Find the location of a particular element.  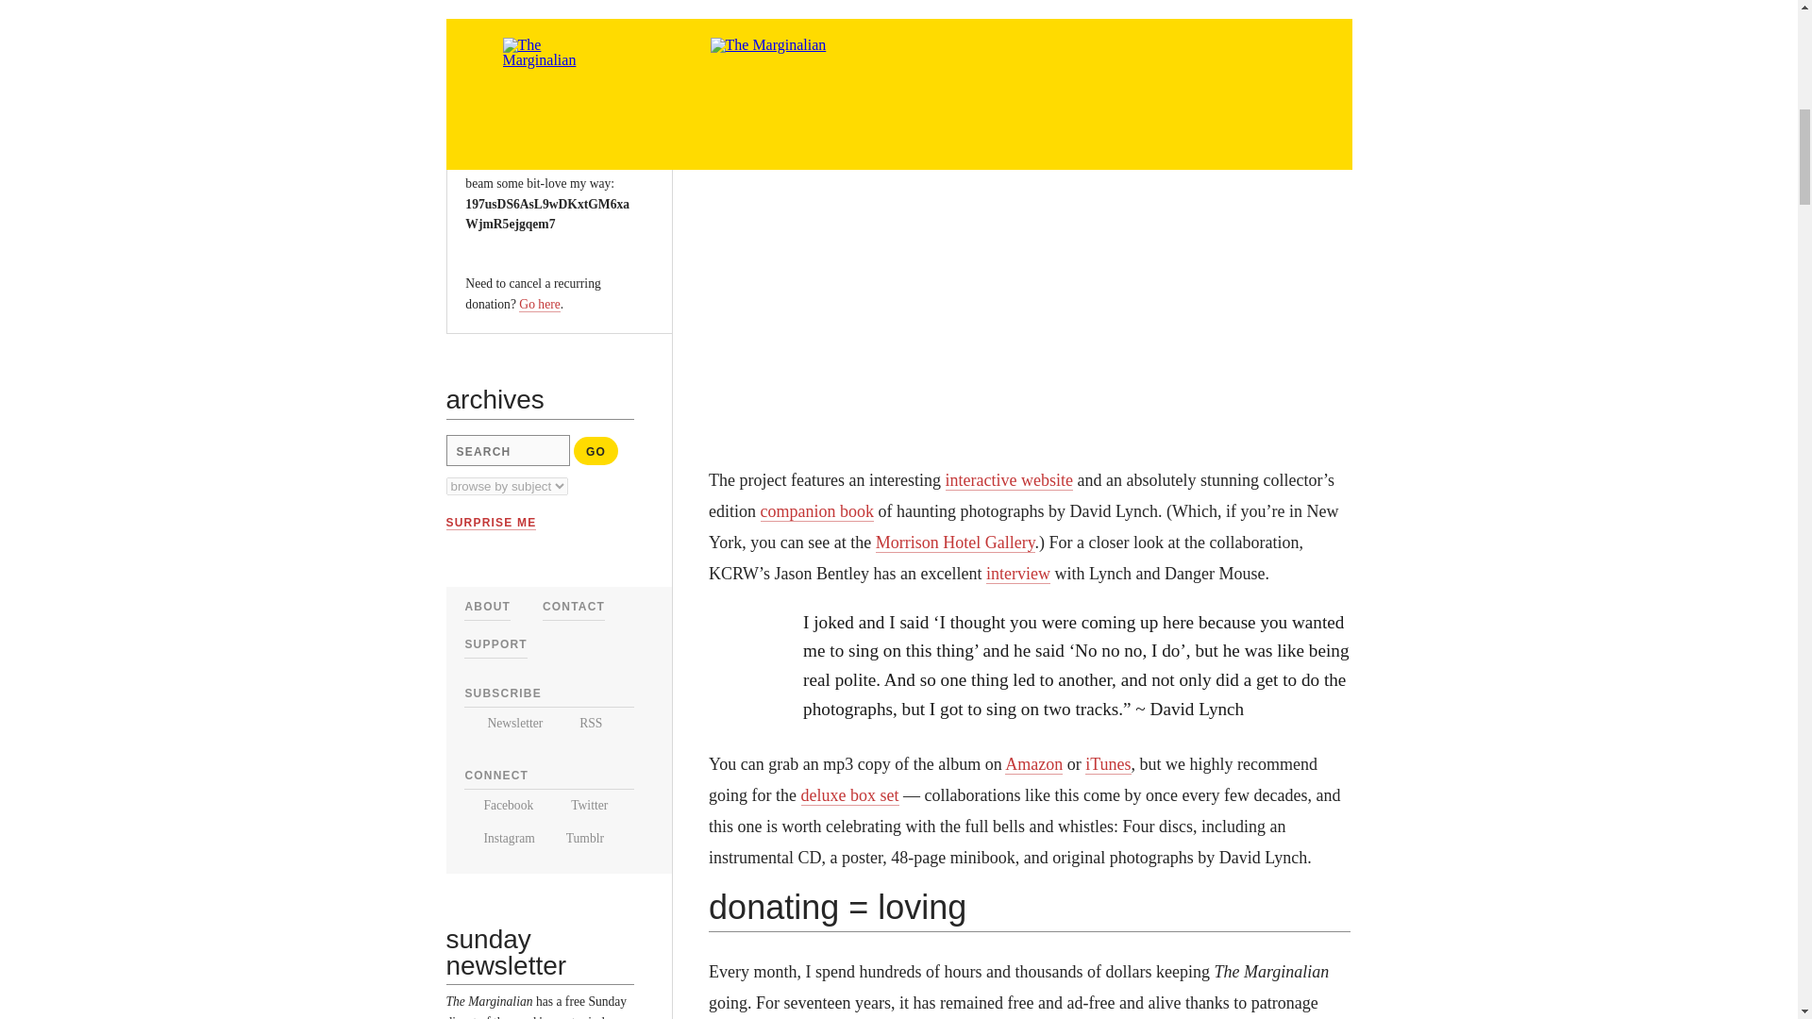

ABOUT is located at coordinates (487, 607).